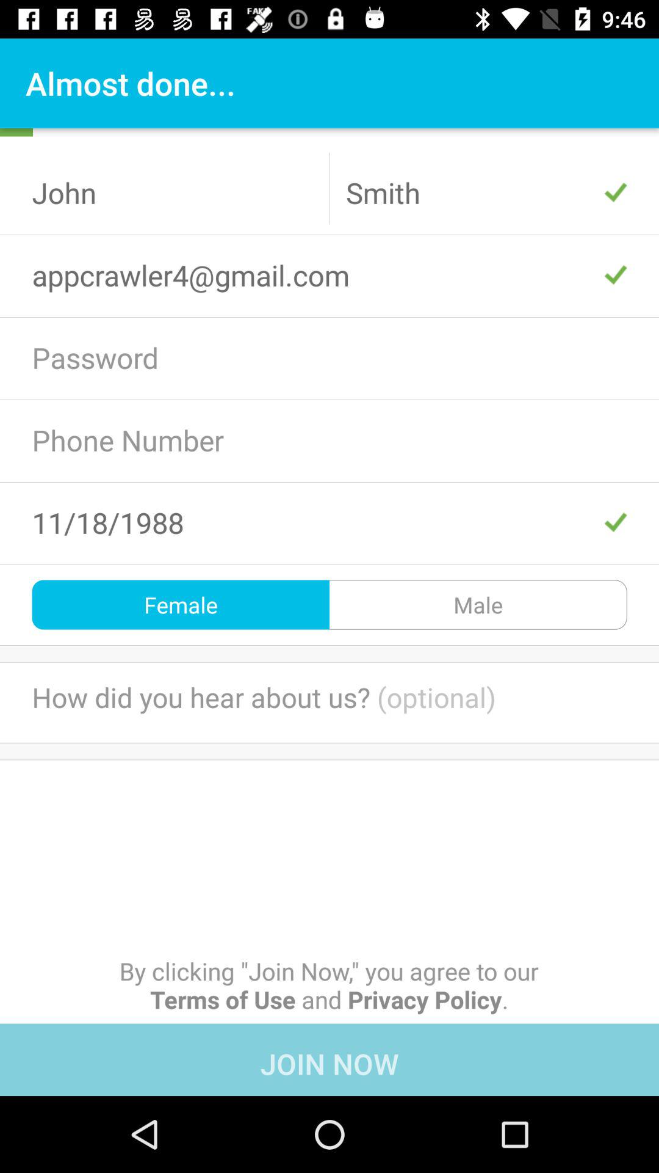 This screenshot has height=1173, width=659. What do you see at coordinates (329, 522) in the screenshot?
I see `select the row which is below the phone number` at bounding box center [329, 522].